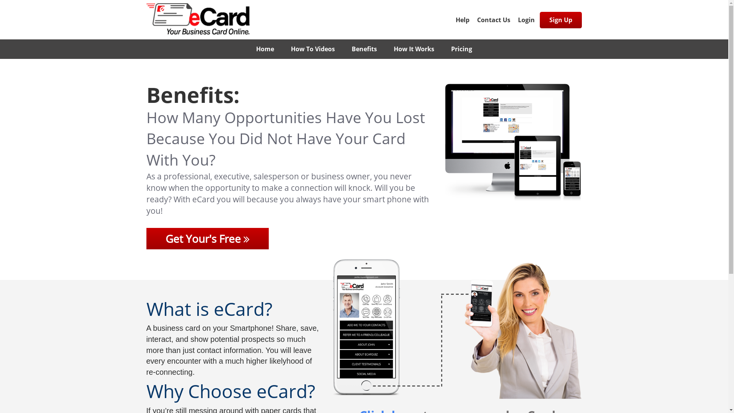  Describe the element at coordinates (494, 20) in the screenshot. I see `Contact Us` at that location.